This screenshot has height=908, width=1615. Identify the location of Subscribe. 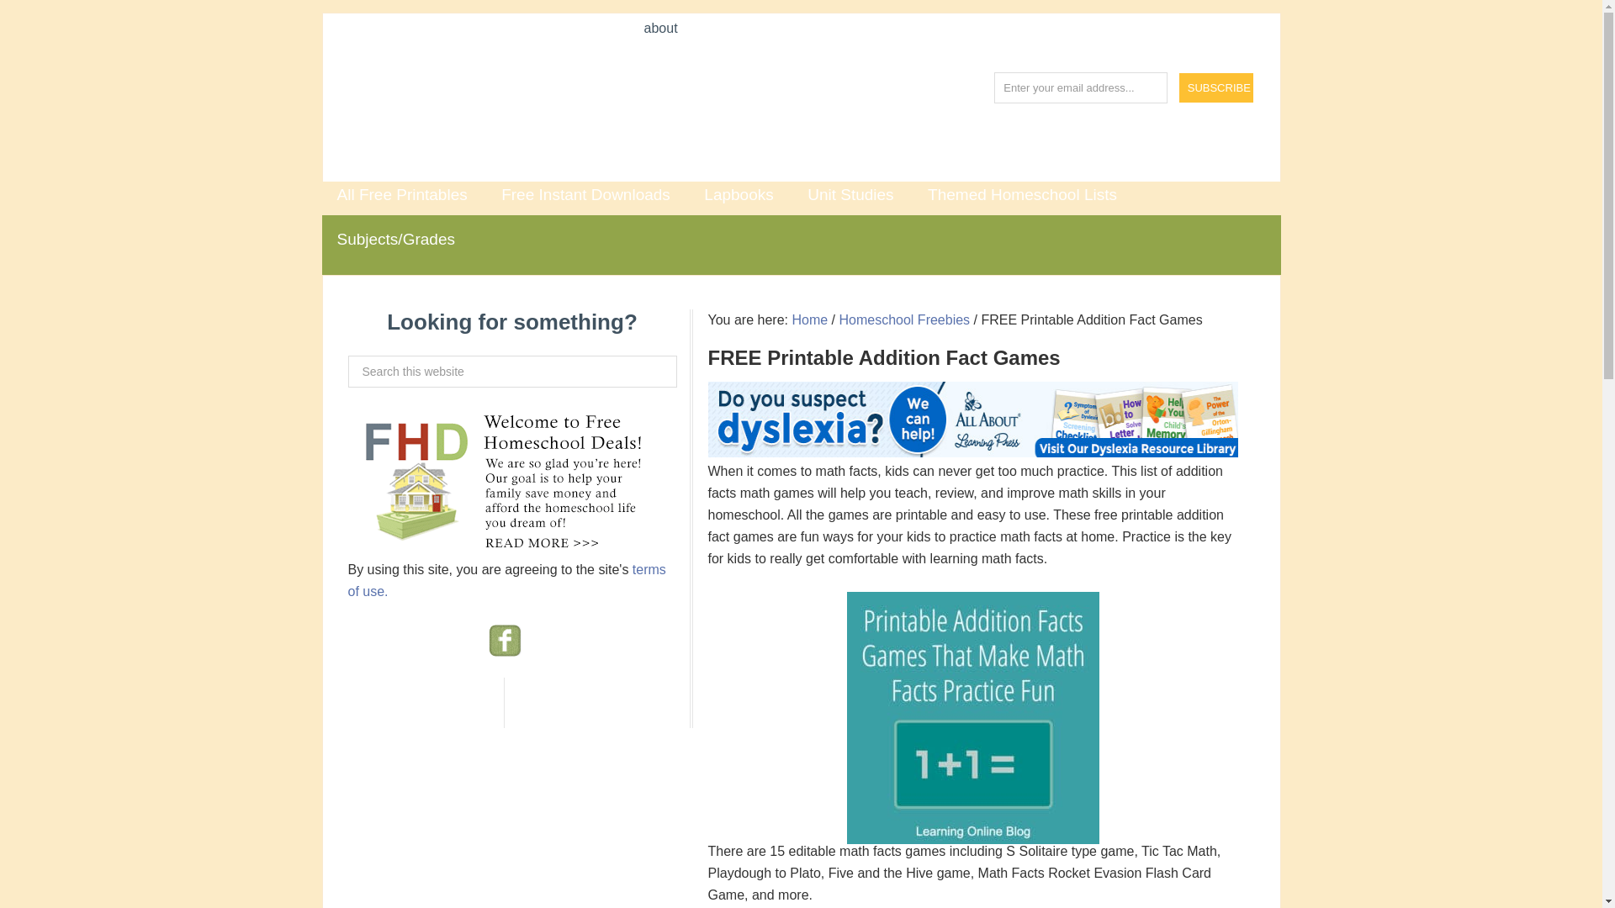
(1216, 87).